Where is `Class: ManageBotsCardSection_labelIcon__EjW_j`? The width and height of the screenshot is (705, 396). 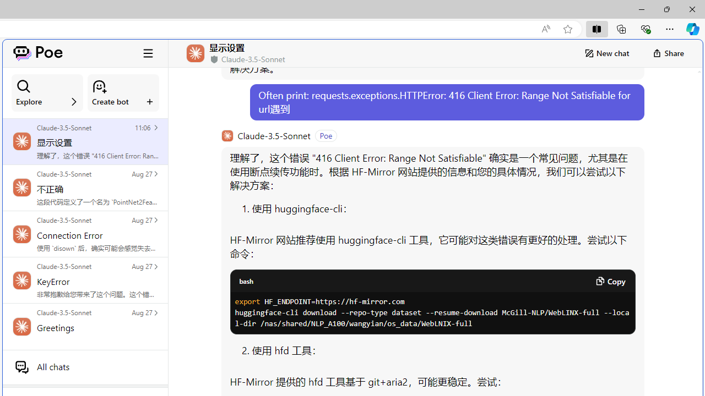 Class: ManageBotsCardSection_labelIcon__EjW_j is located at coordinates (150, 101).